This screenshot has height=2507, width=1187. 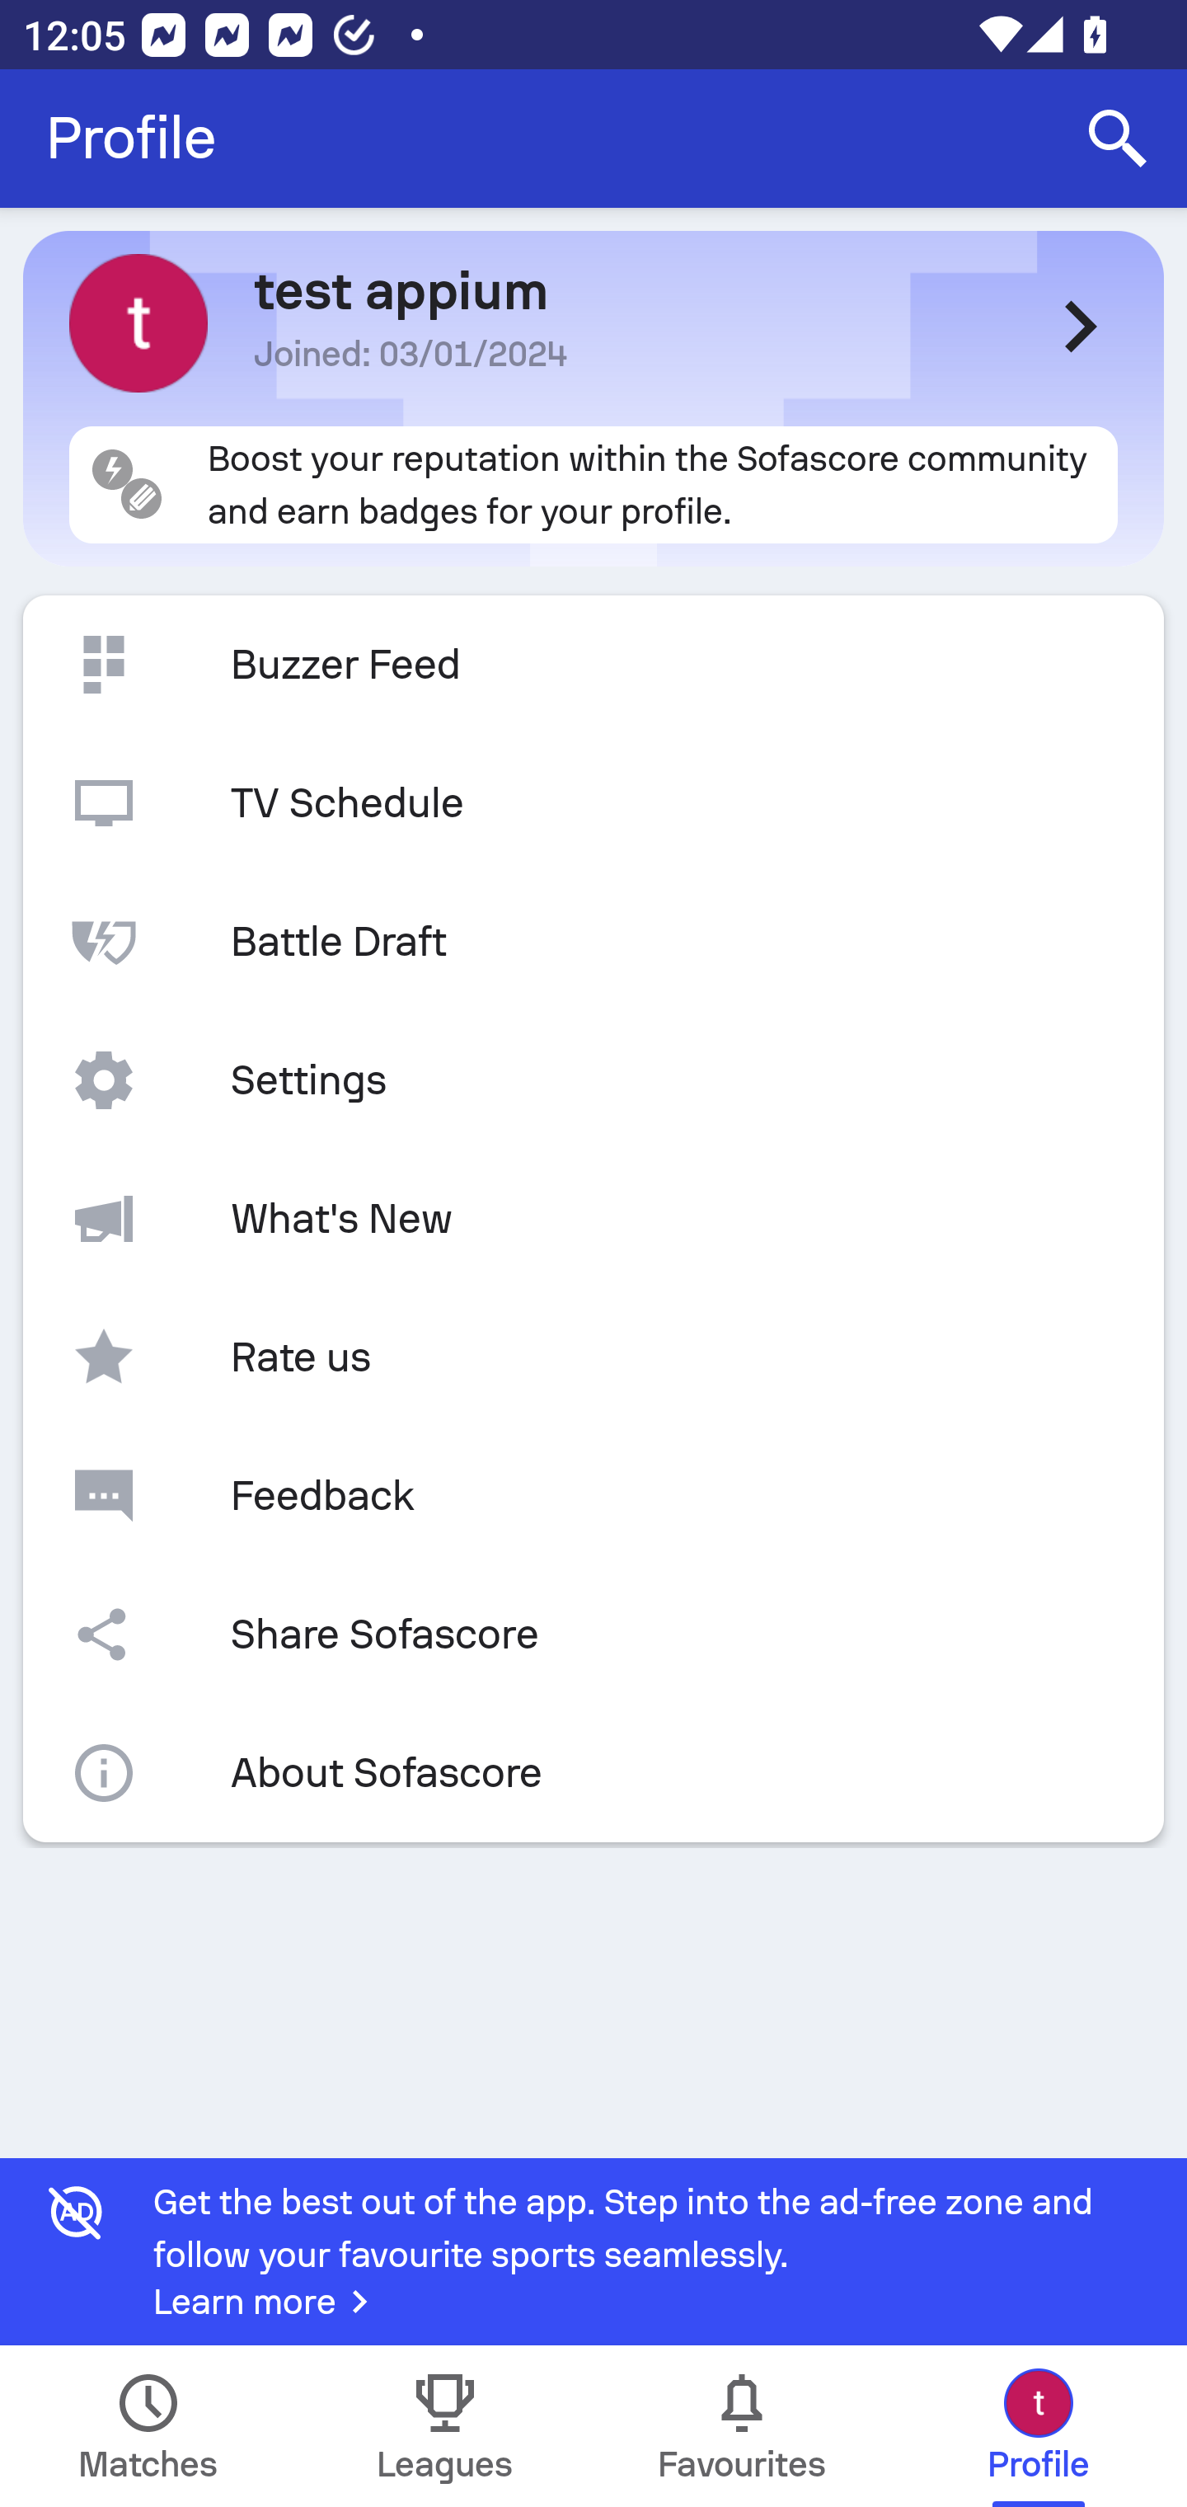 What do you see at coordinates (742, 2426) in the screenshot?
I see `Favourites` at bounding box center [742, 2426].